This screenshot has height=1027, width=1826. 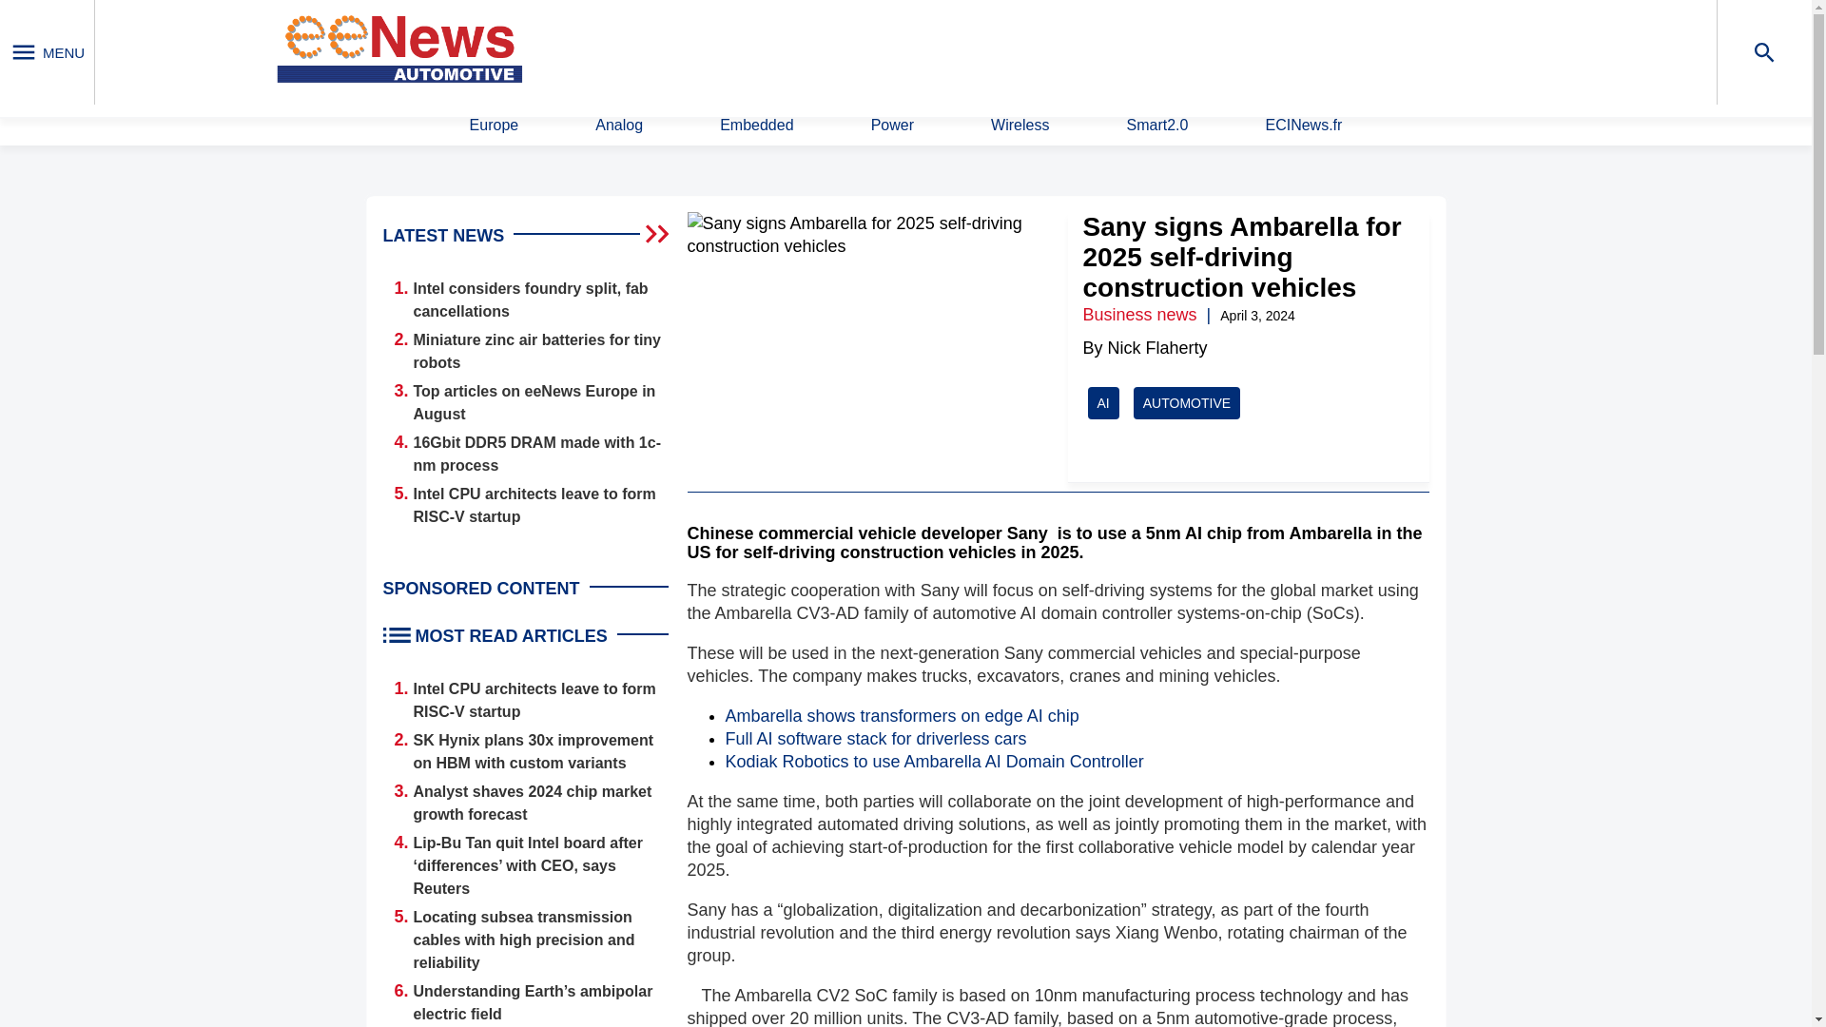 I want to click on ECINews.fr, so click(x=1303, y=126).